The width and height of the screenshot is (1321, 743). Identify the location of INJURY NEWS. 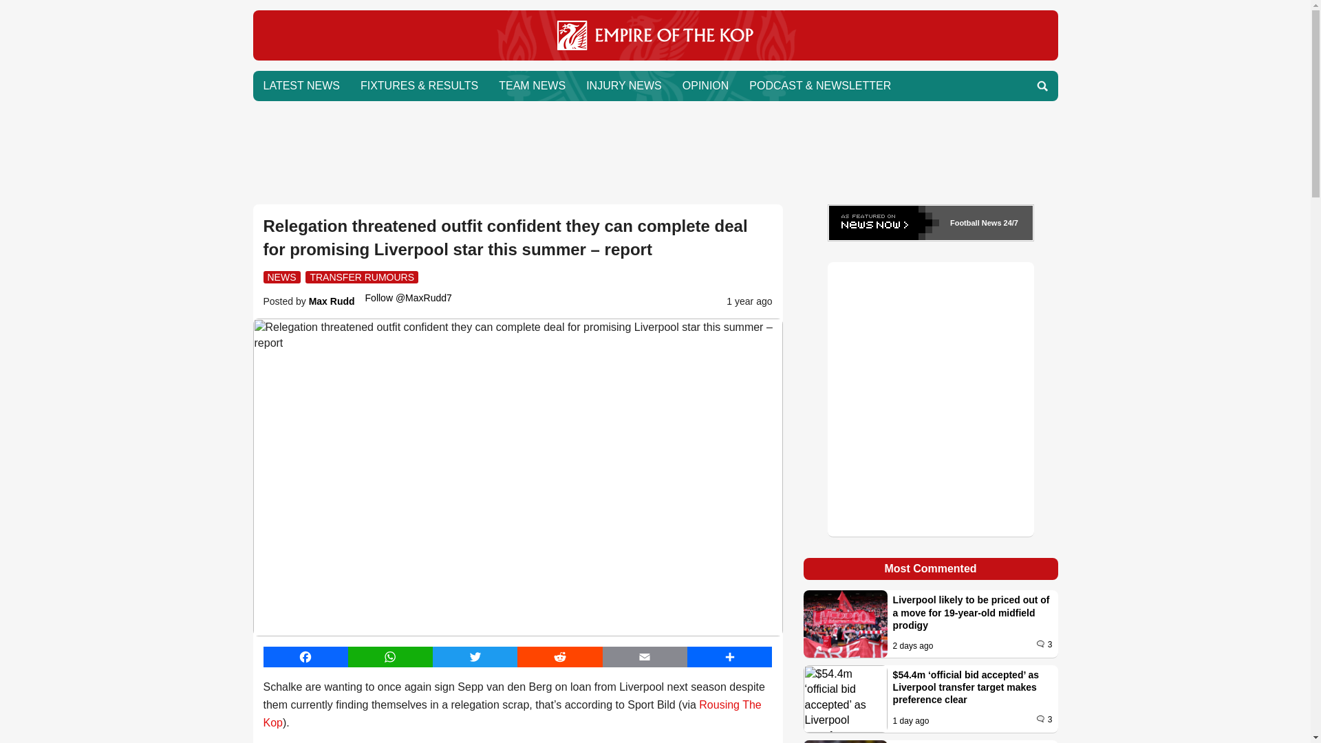
(624, 85).